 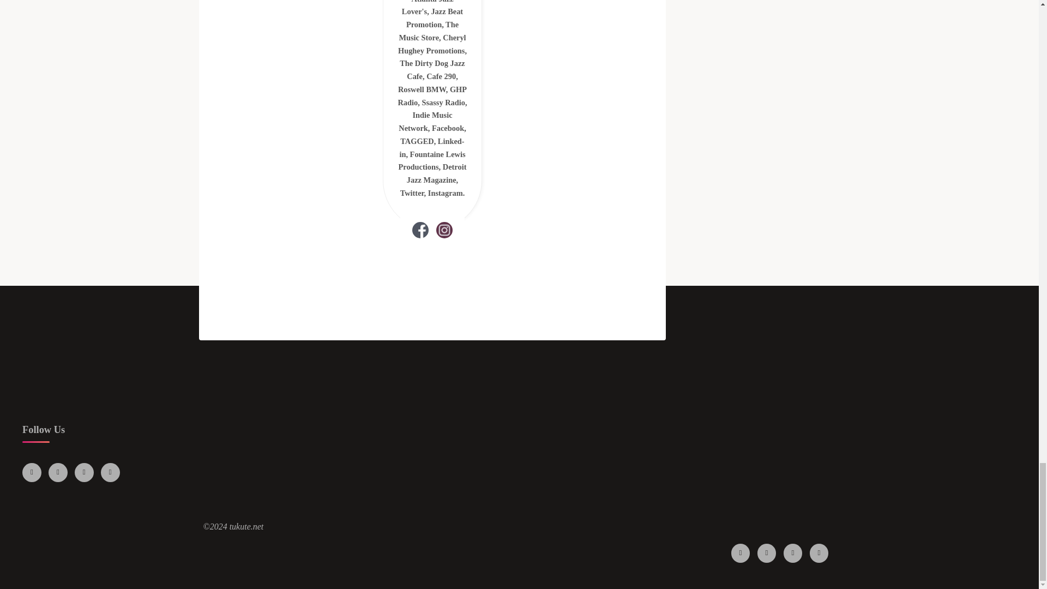 I want to click on Facebook, so click(x=32, y=472).